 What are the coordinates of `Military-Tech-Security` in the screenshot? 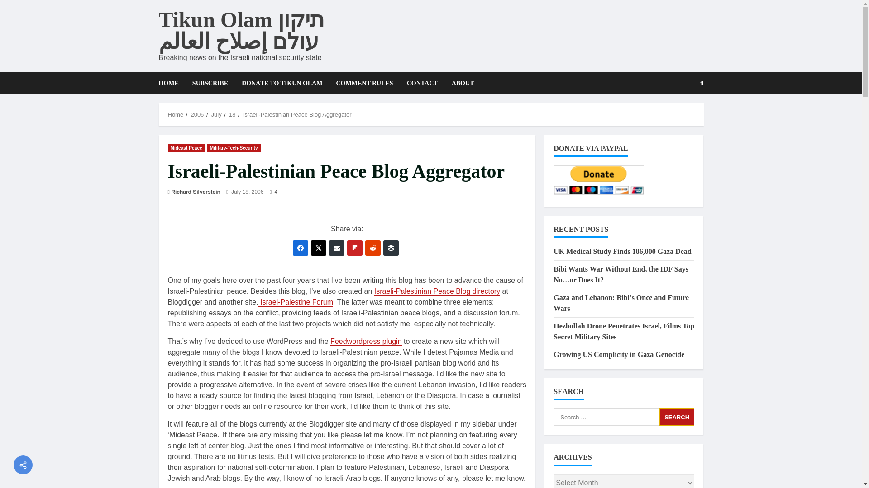 It's located at (234, 147).